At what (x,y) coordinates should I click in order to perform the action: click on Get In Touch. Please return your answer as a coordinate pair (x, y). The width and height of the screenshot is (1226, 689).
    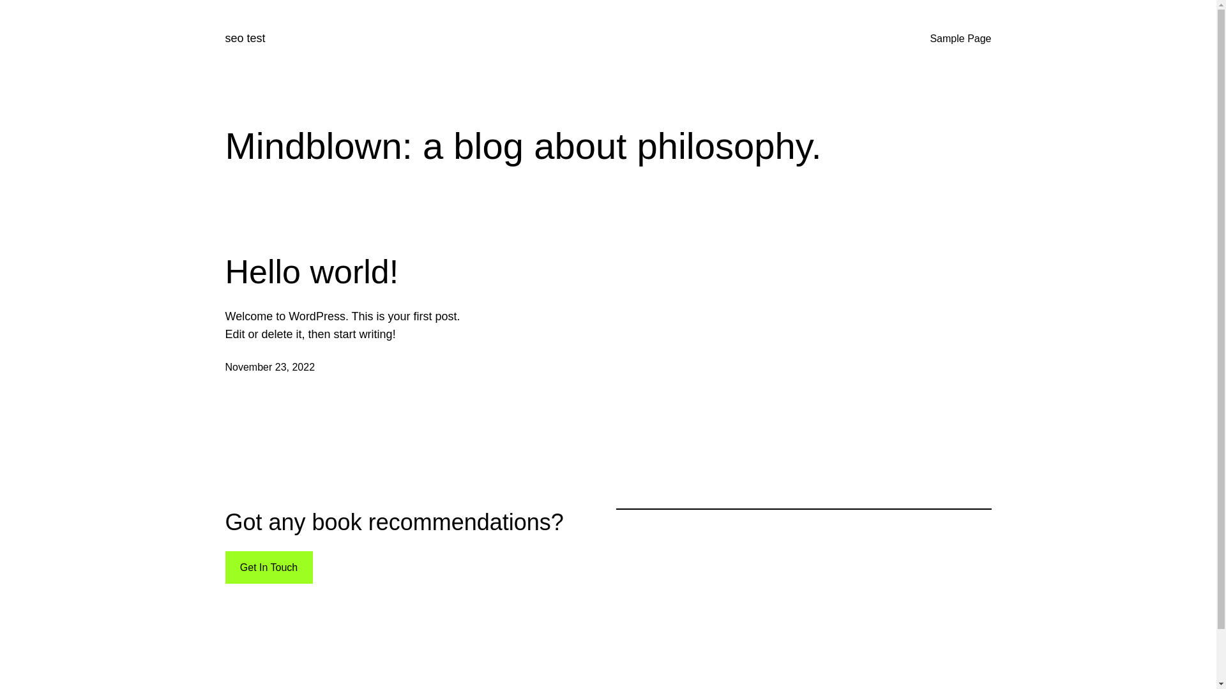
    Looking at the image, I should click on (268, 568).